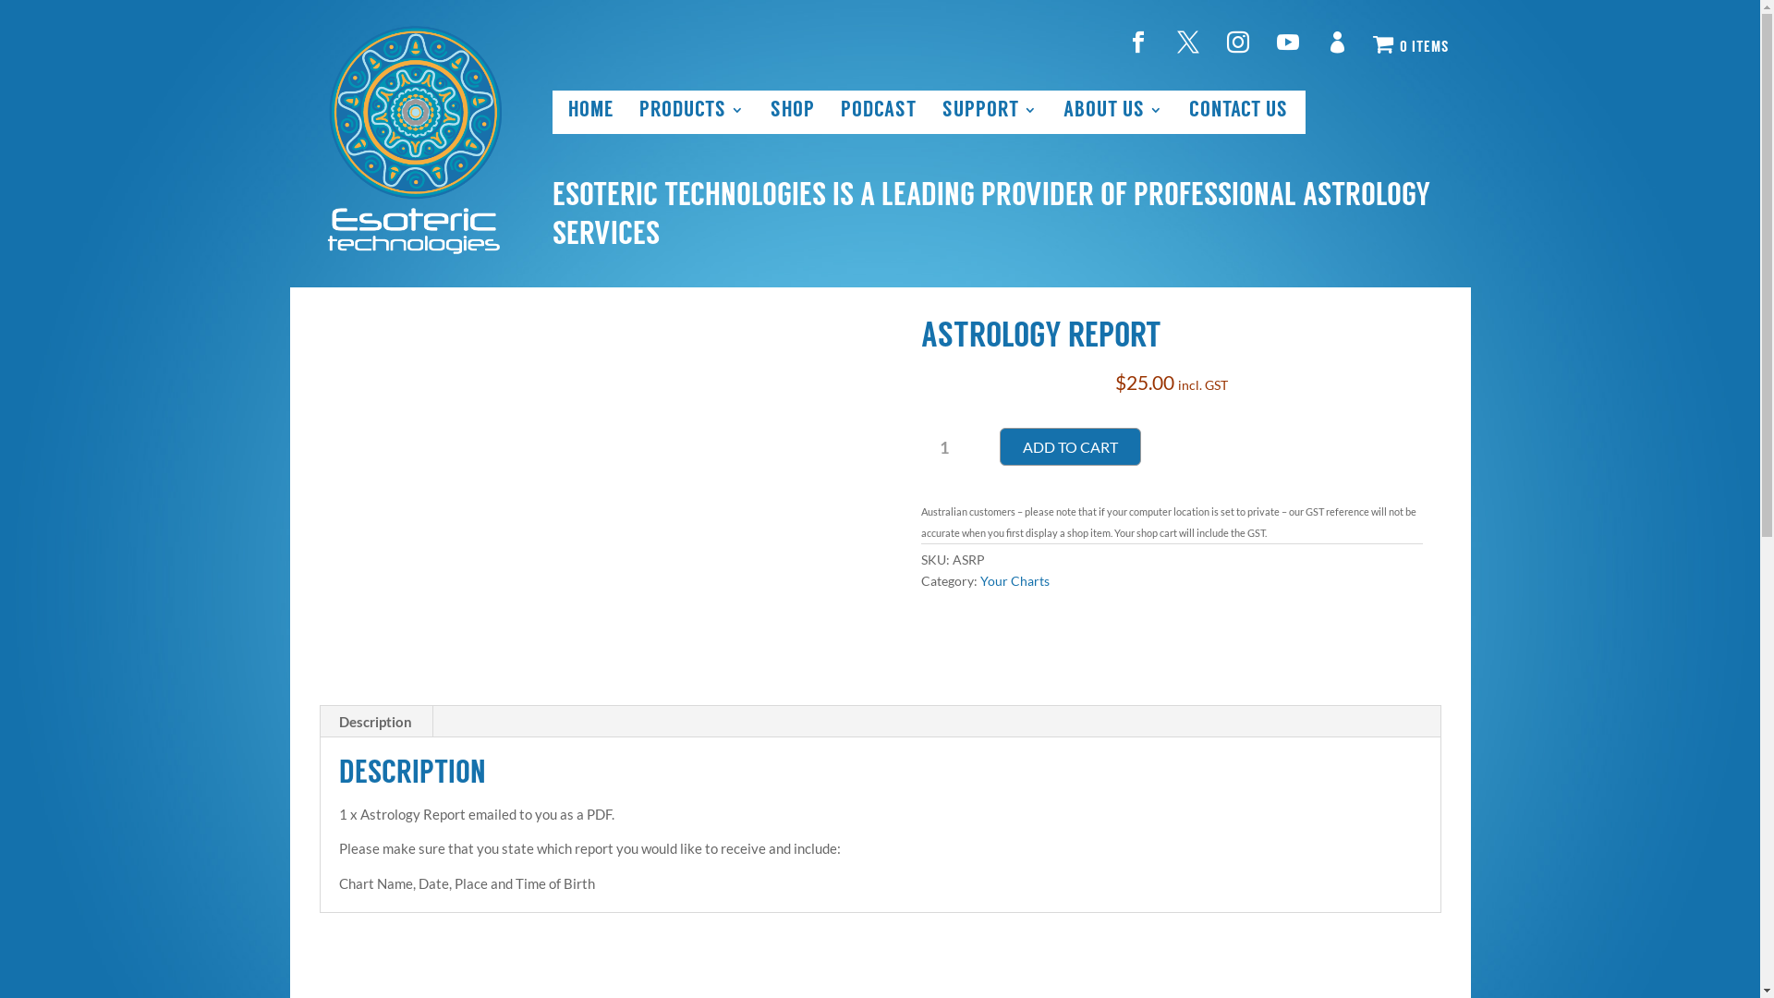  Describe the element at coordinates (879, 112) in the screenshot. I see `PODCAST` at that location.